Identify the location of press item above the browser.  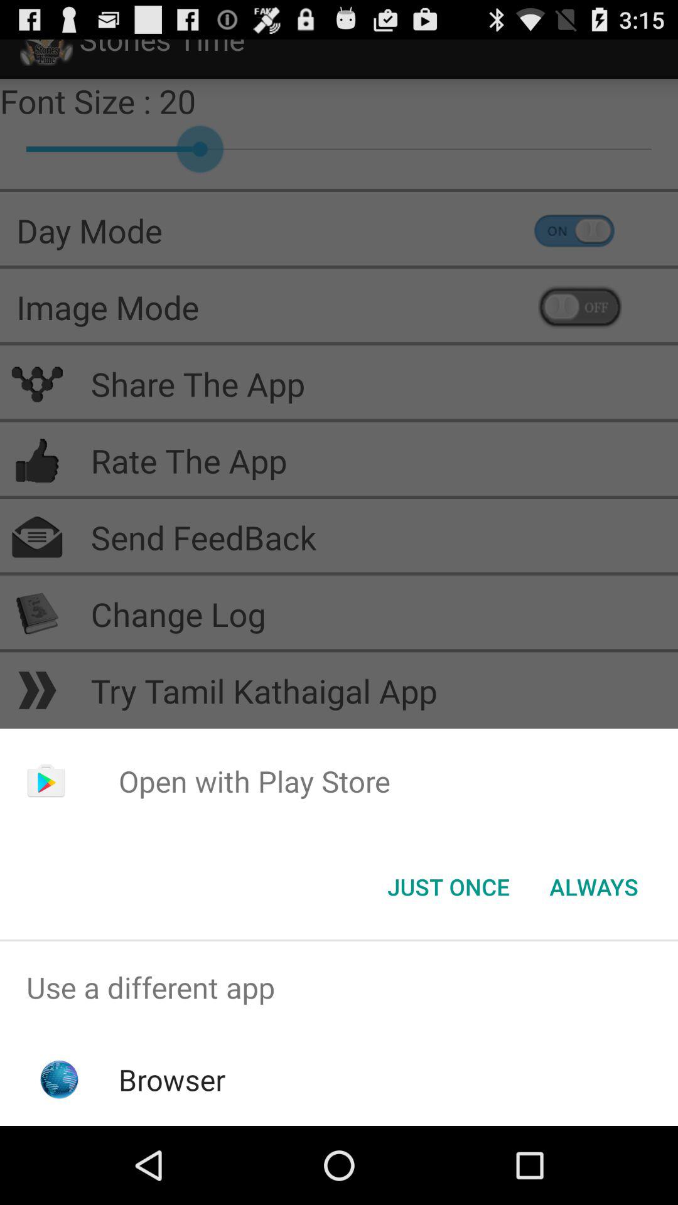
(339, 988).